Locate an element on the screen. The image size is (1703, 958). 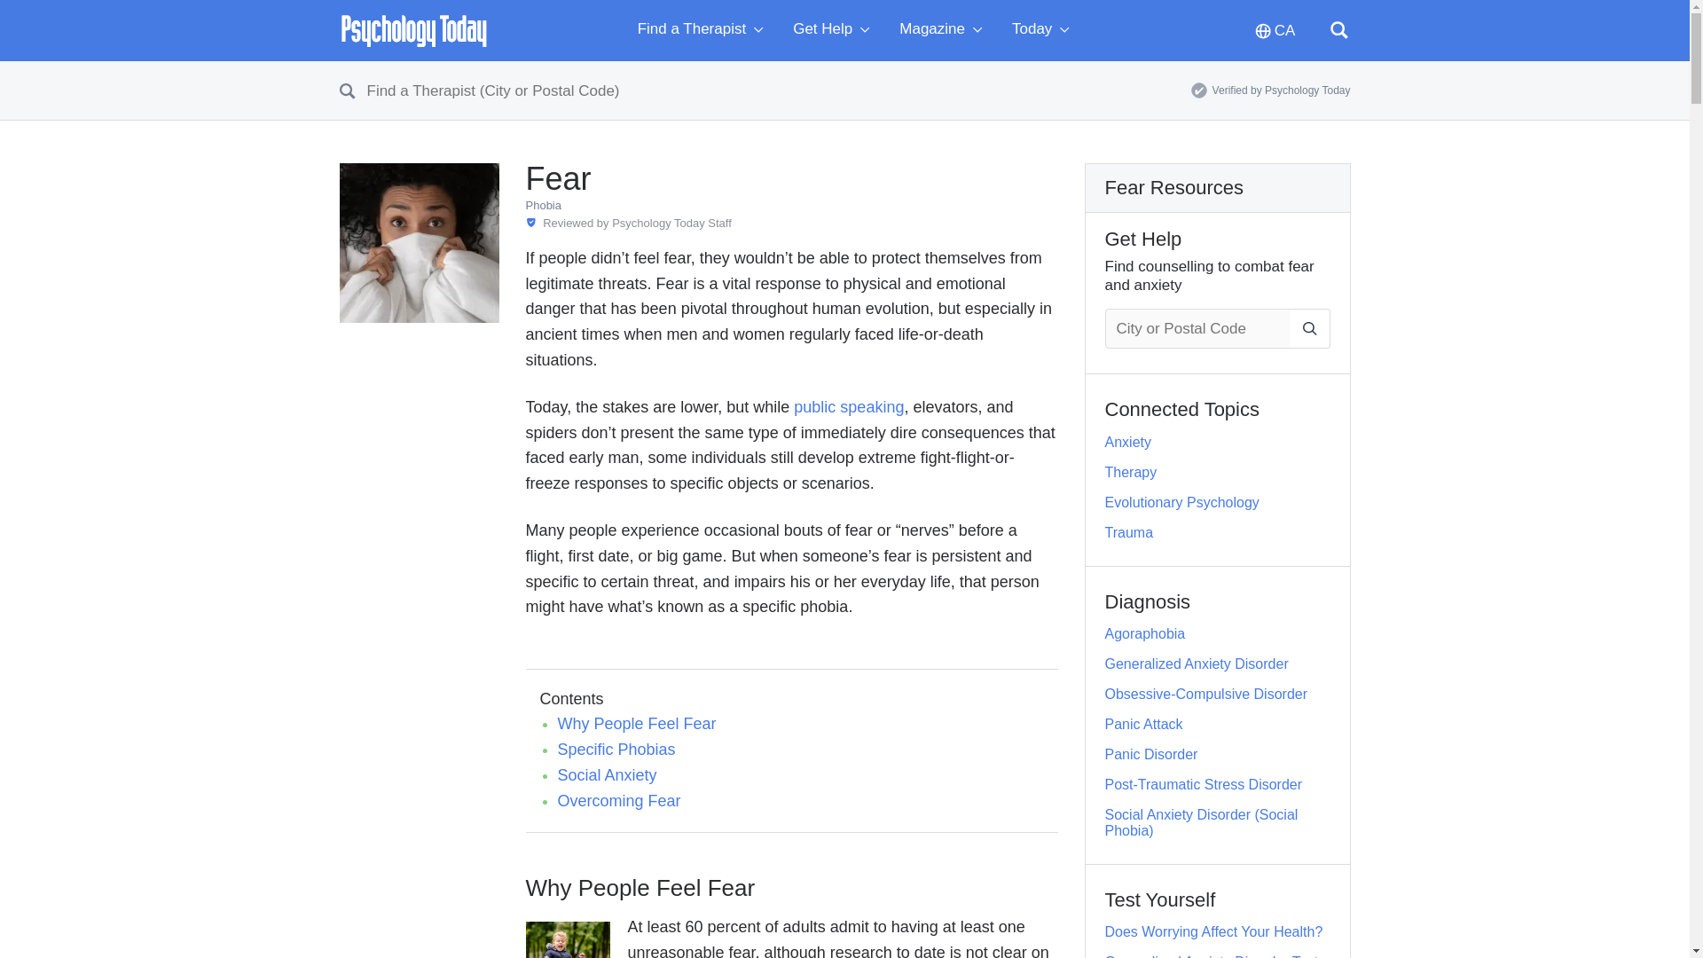
Get Help is located at coordinates (836, 30).